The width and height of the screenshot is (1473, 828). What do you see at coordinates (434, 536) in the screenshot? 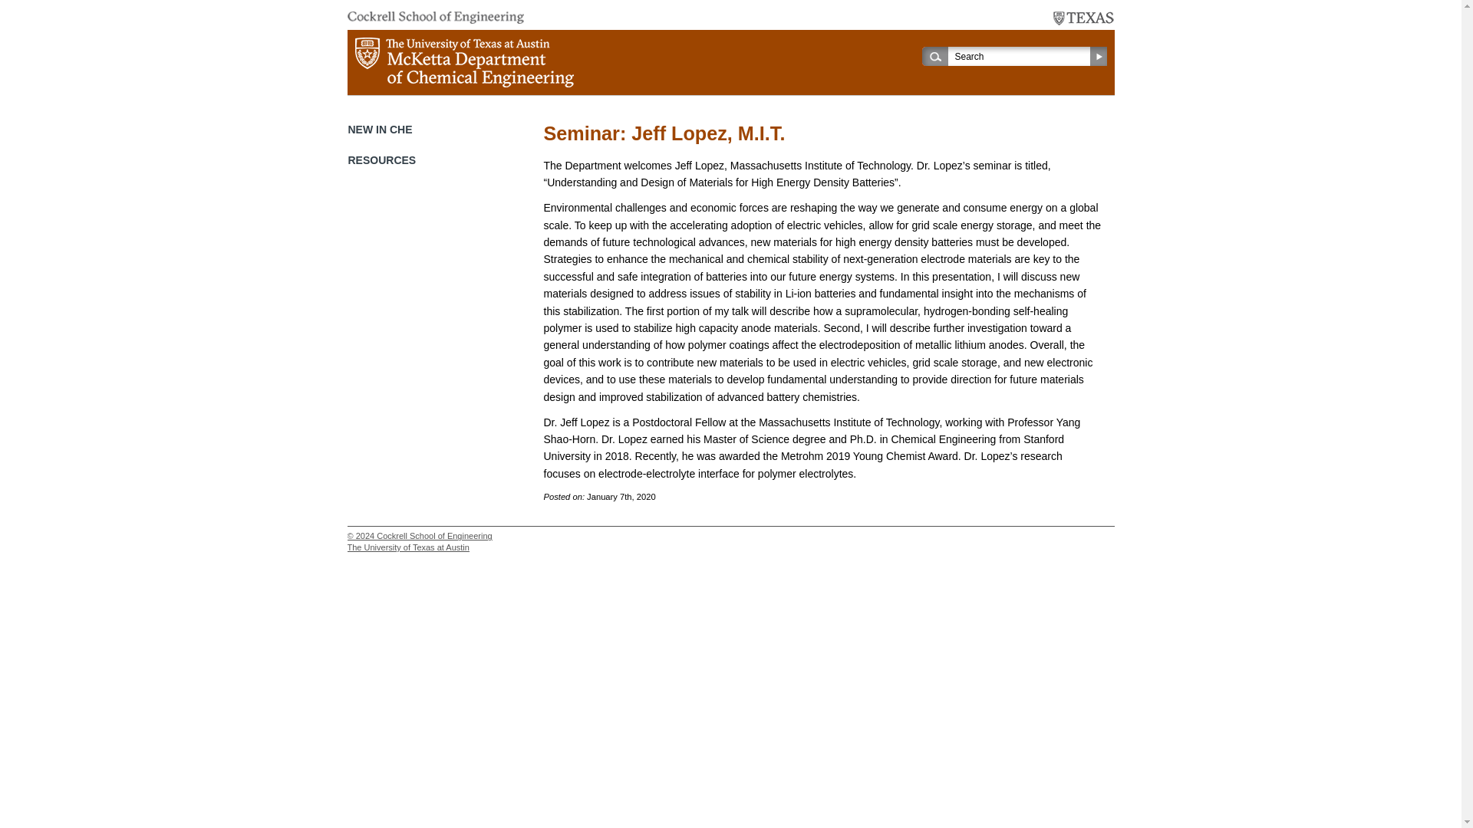
I see `Cockrell School of Engineering` at bounding box center [434, 536].